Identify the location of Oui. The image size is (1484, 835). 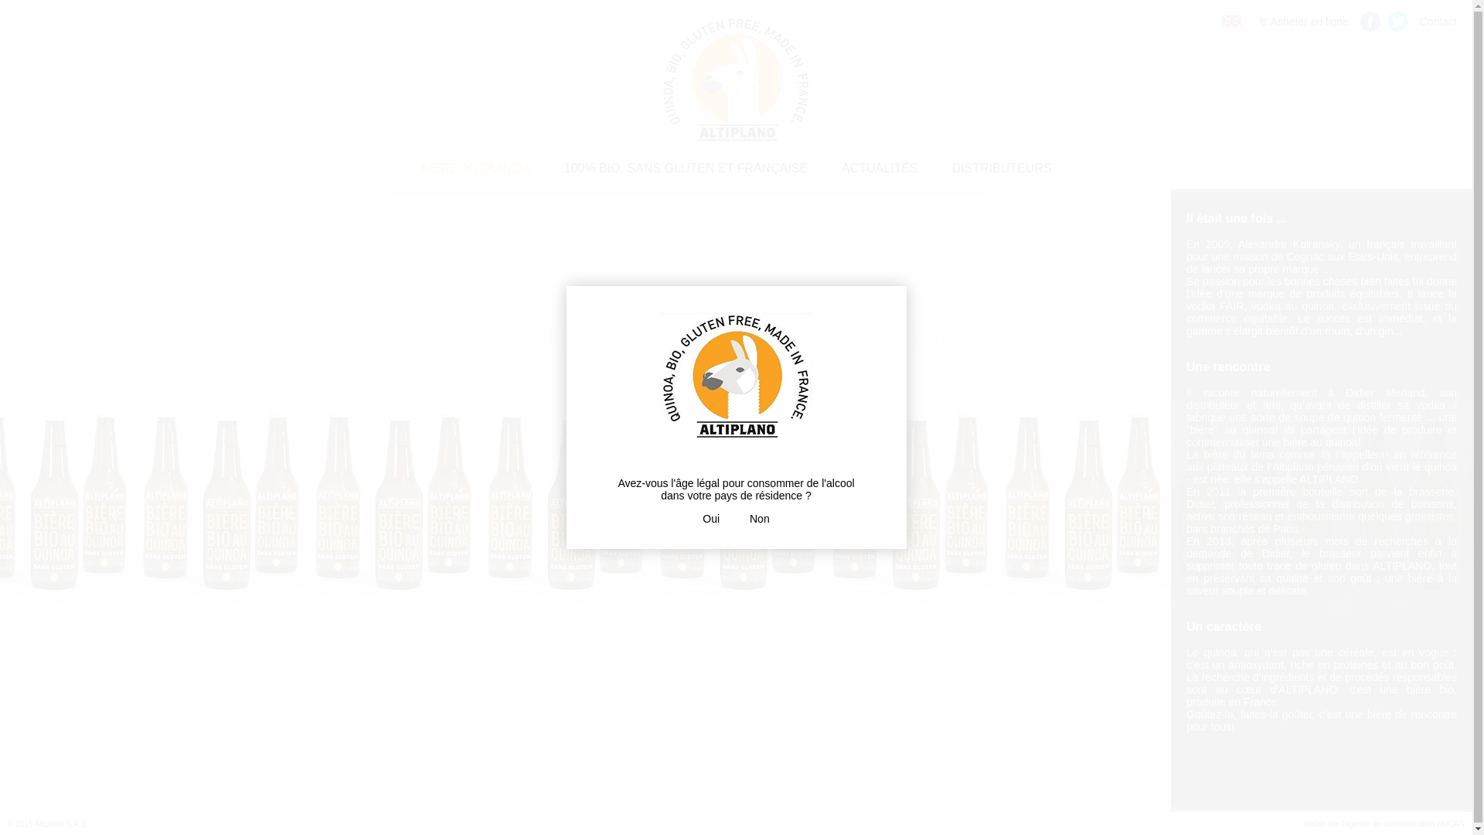
(711, 519).